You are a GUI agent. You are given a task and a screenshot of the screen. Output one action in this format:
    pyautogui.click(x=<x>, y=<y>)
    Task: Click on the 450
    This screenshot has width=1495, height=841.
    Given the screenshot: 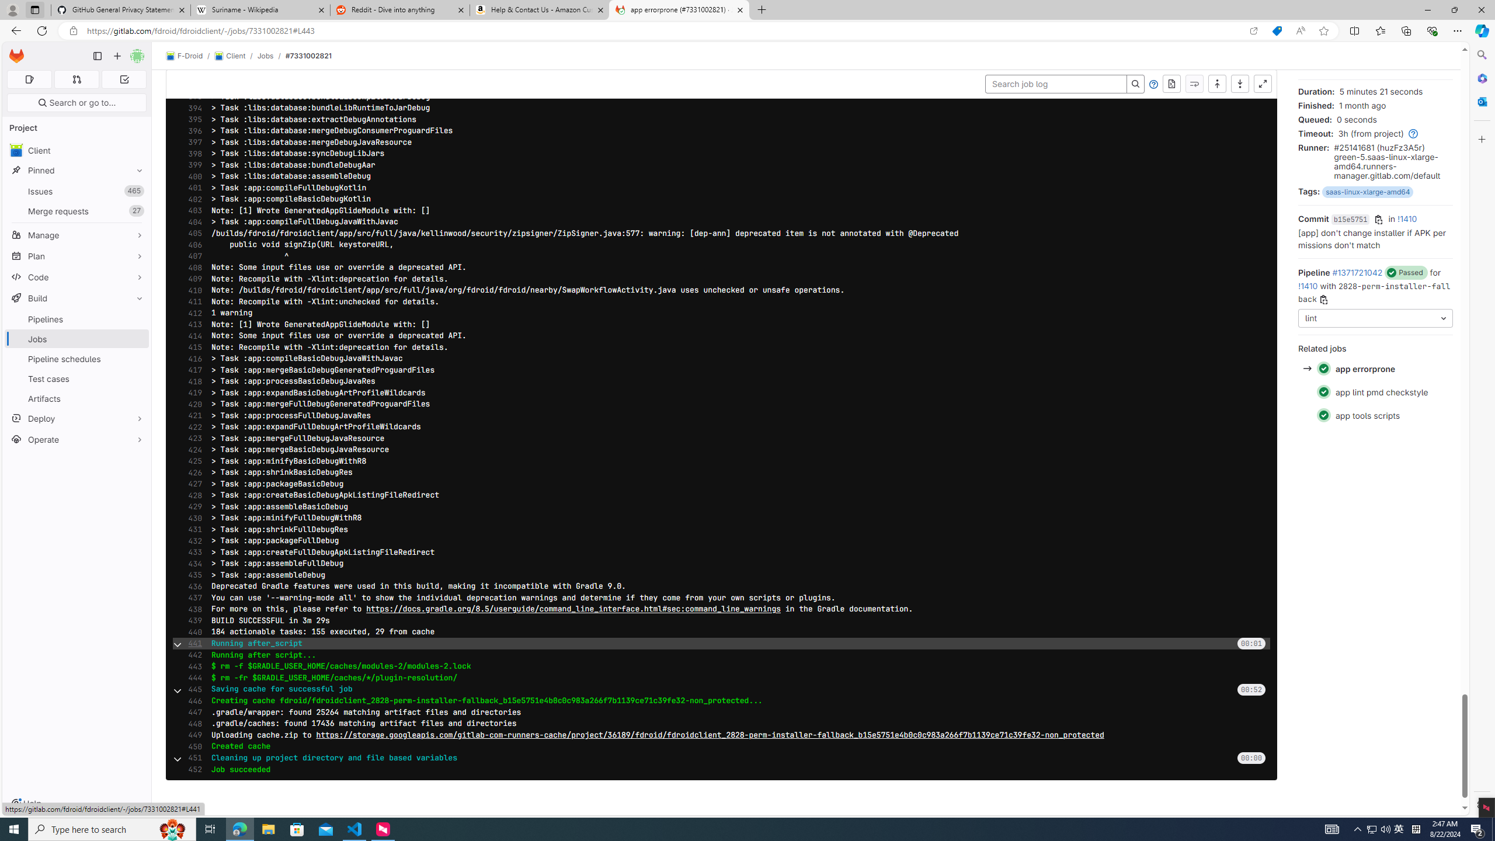 What is the action you would take?
    pyautogui.click(x=192, y=746)
    